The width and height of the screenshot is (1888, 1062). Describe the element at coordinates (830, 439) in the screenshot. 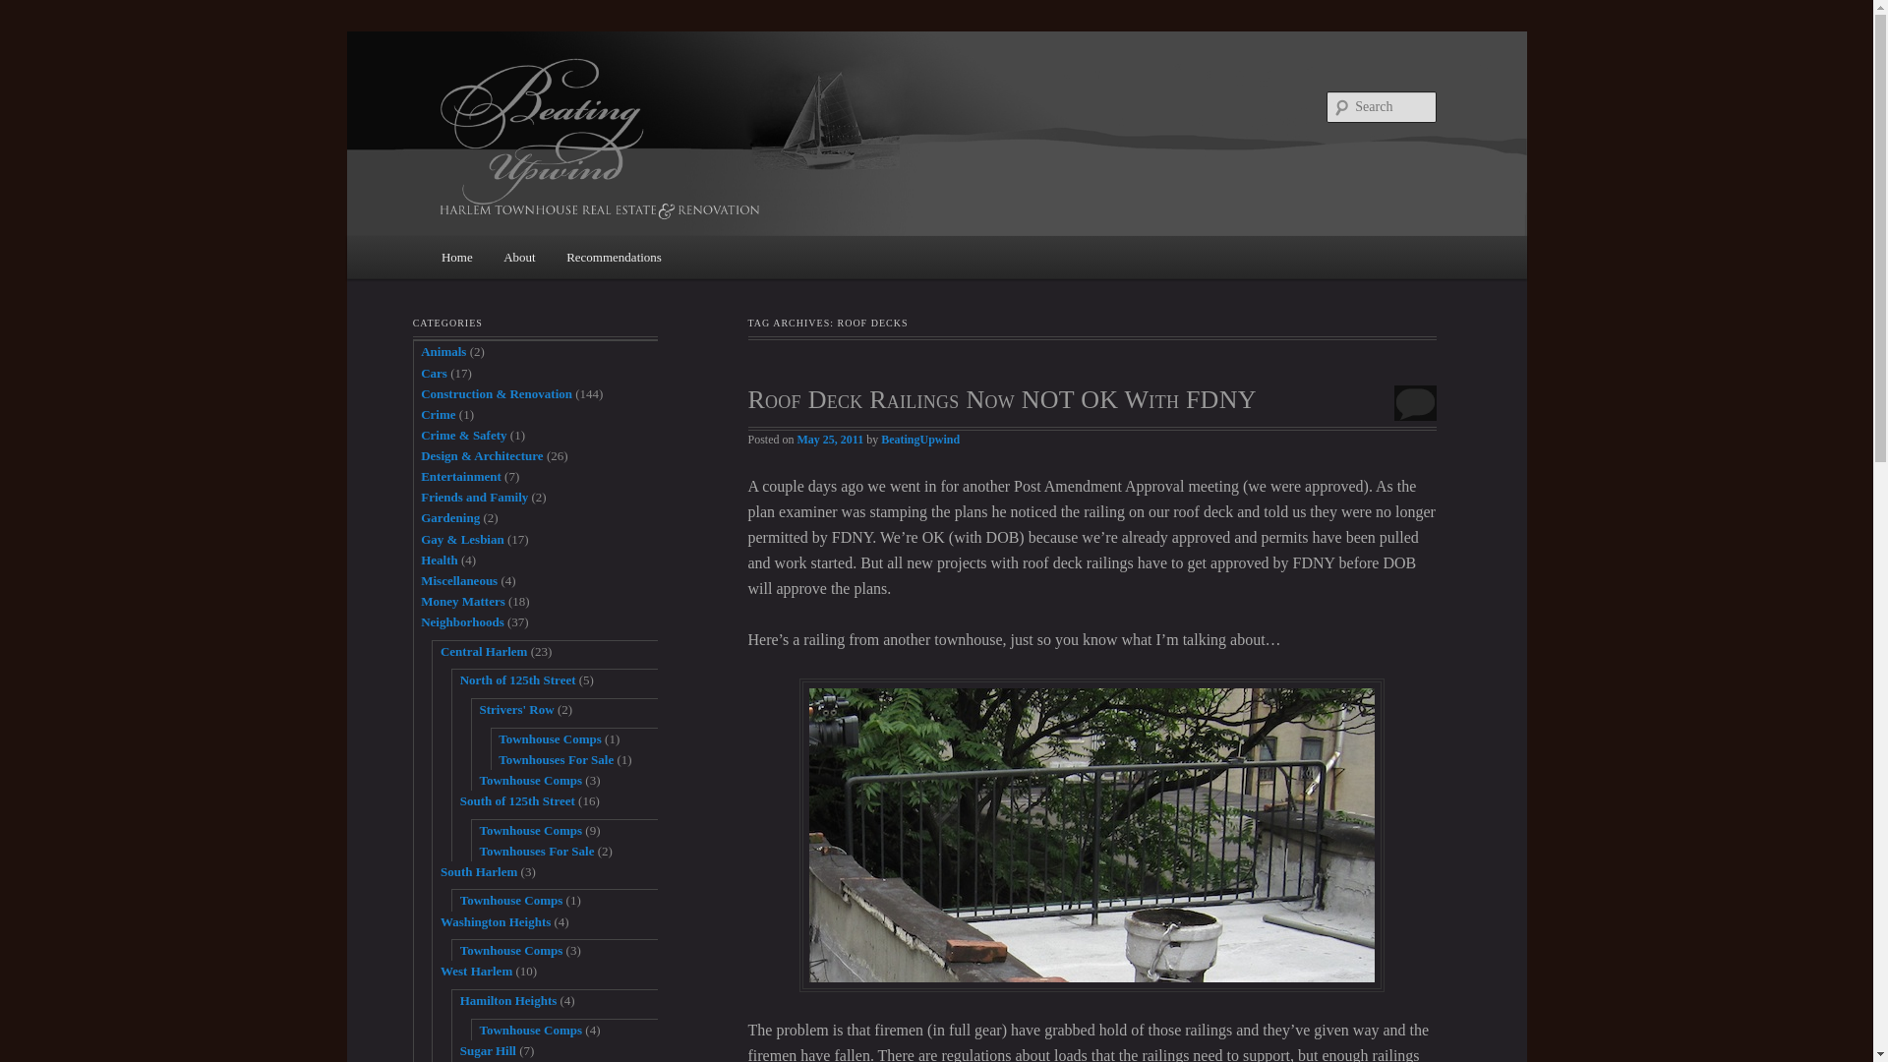

I see `May 25, 2011` at that location.